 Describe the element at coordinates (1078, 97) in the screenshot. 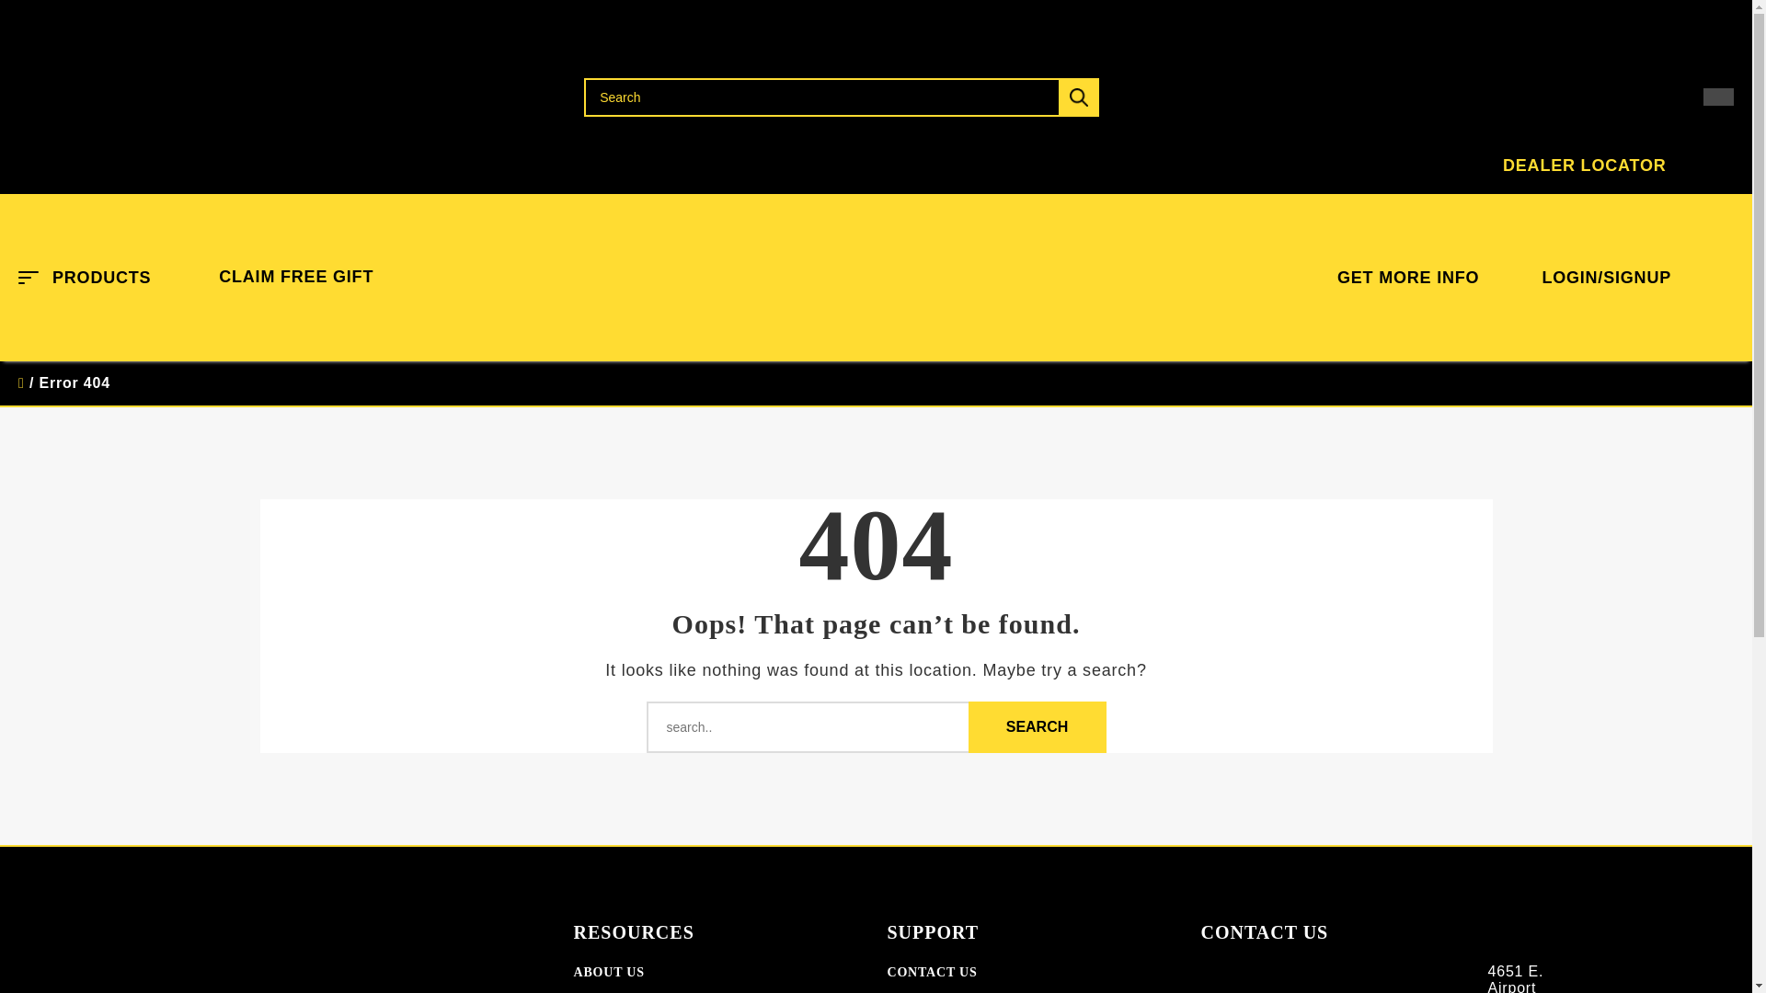

I see `Submit` at that location.